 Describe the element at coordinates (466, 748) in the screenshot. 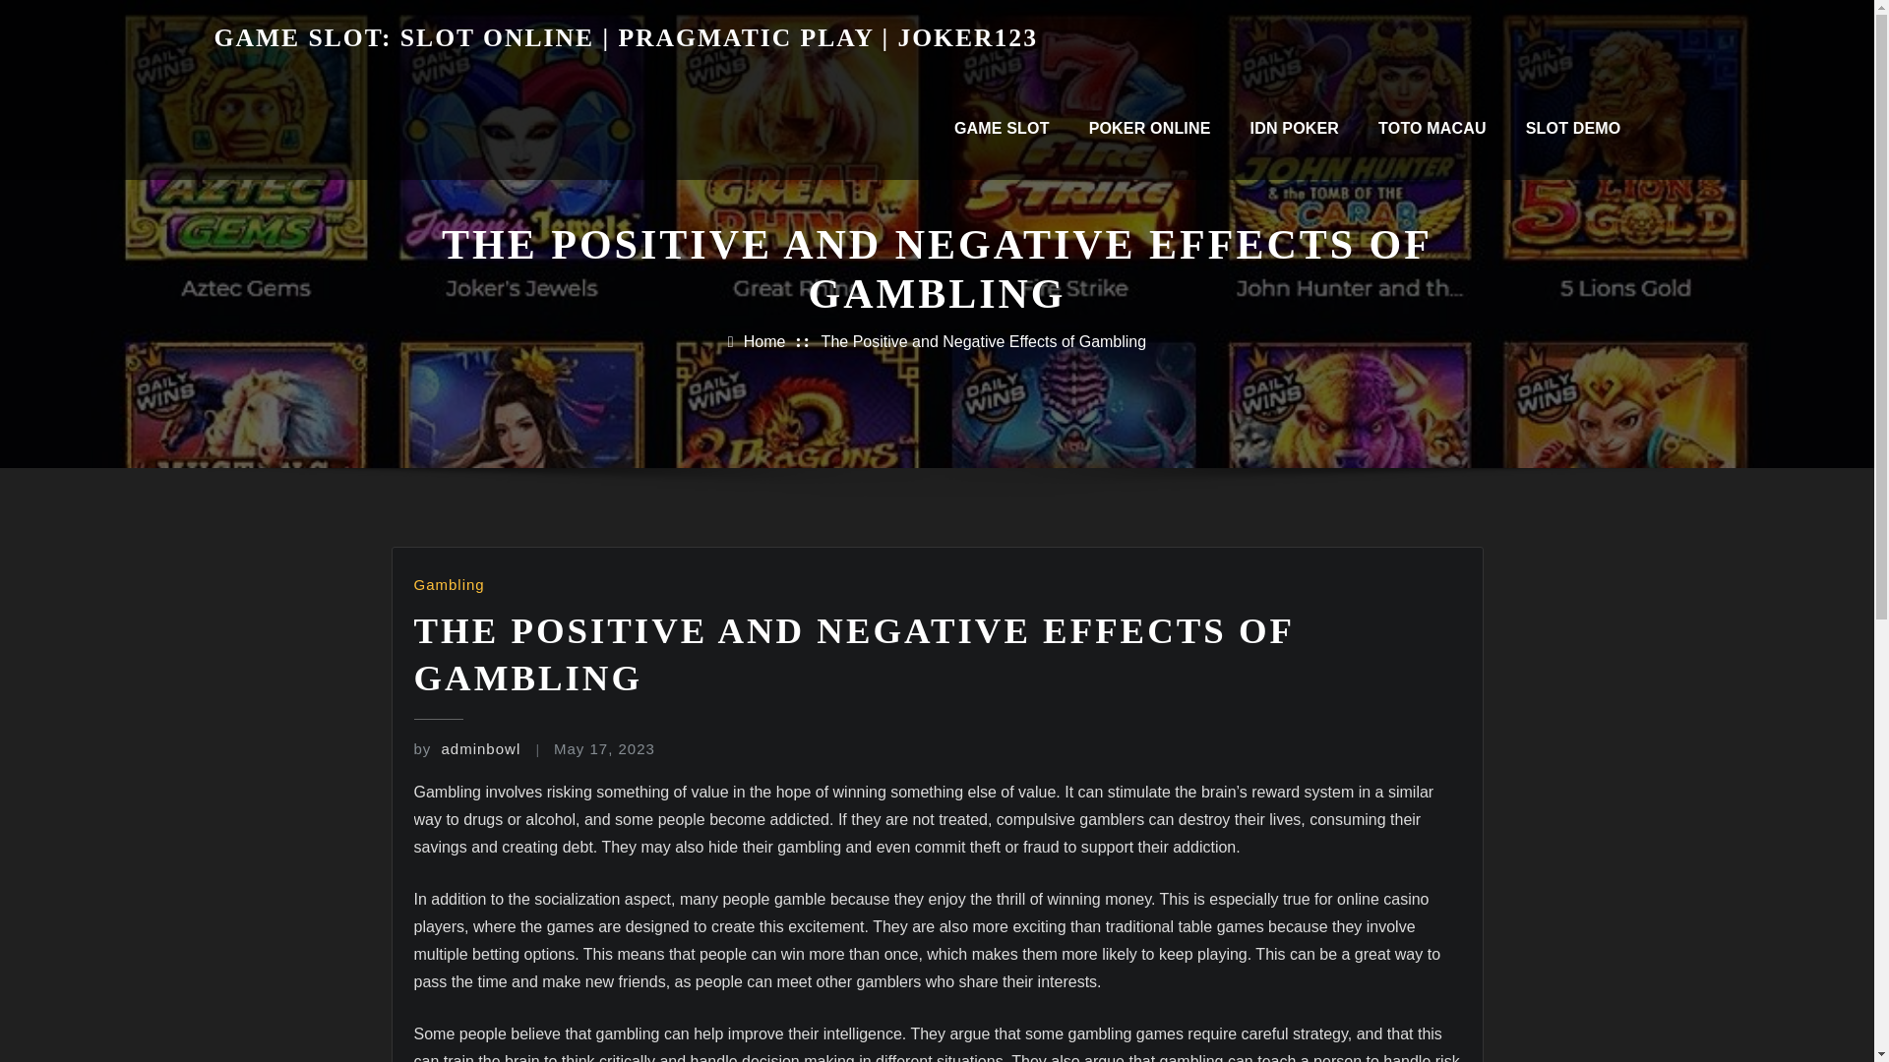

I see `by adminbowl` at that location.